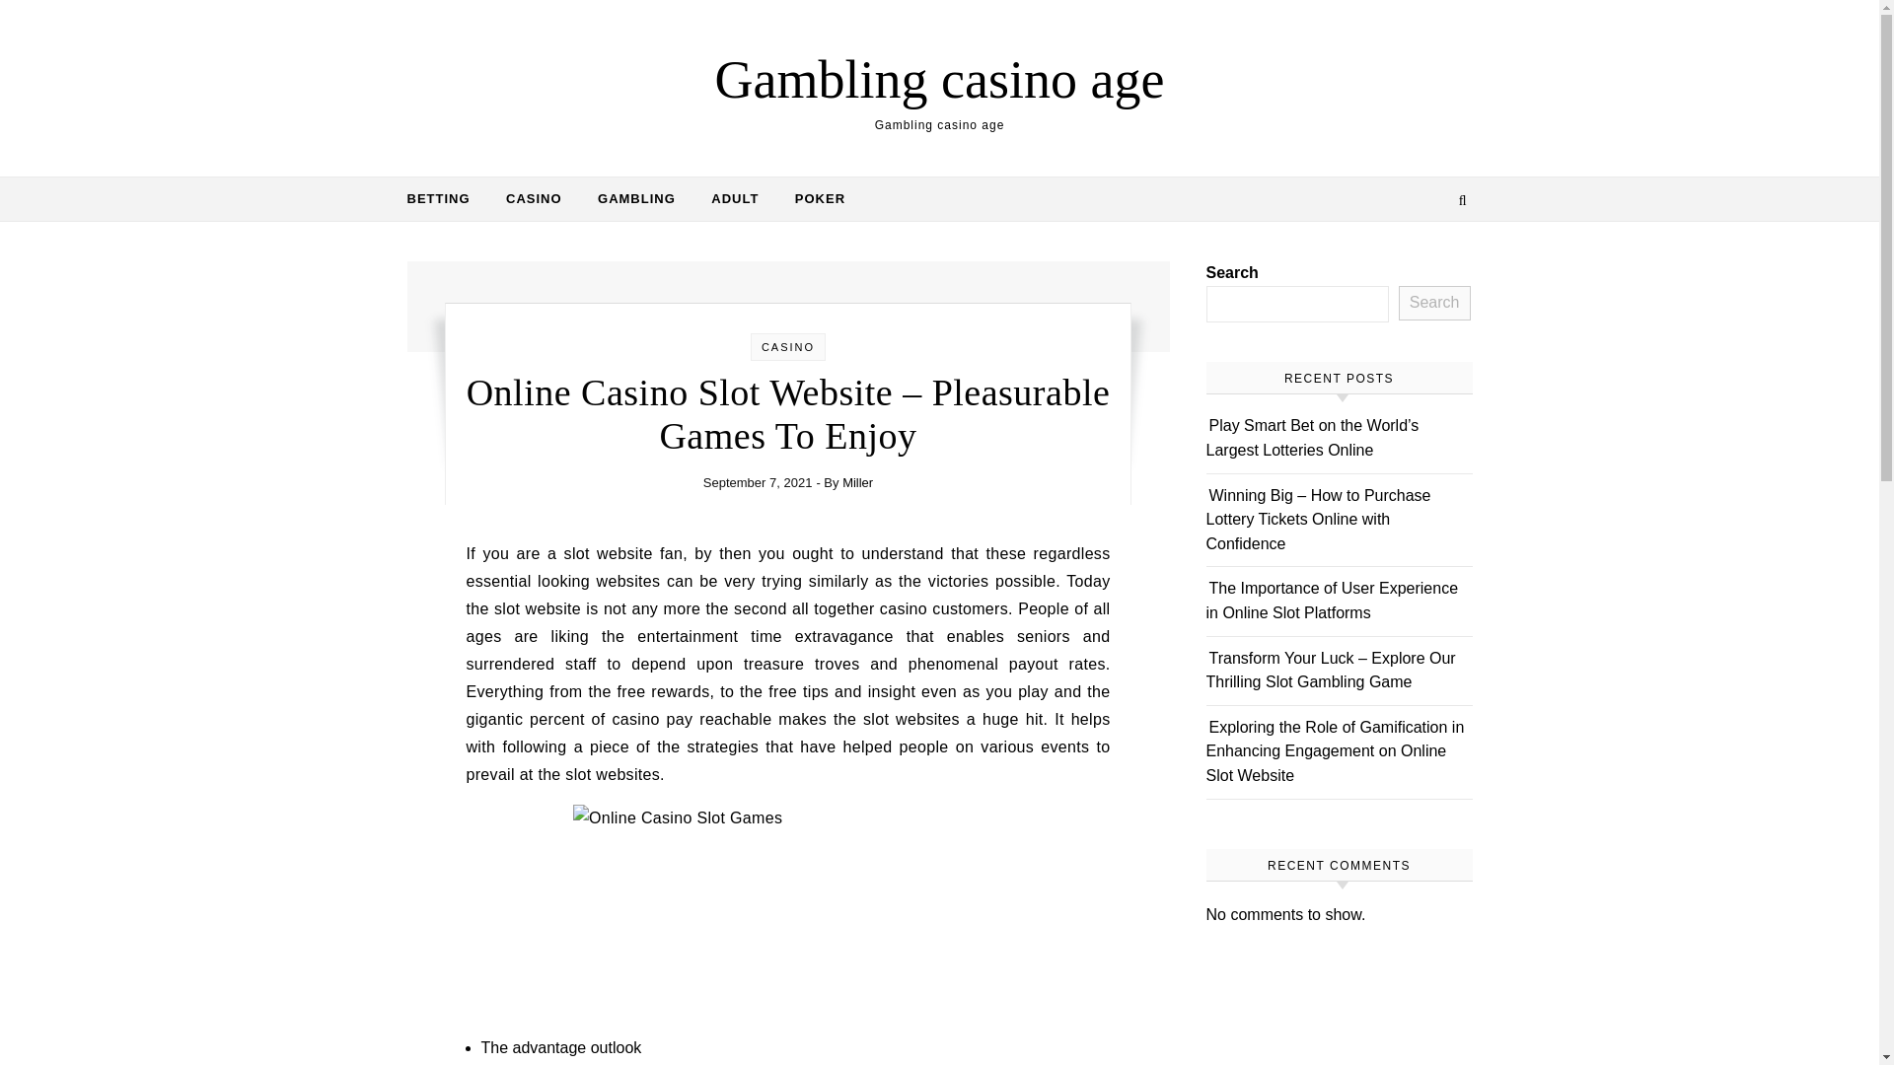 This screenshot has width=1894, height=1065. Describe the element at coordinates (635, 199) in the screenshot. I see `GAMBLING` at that location.